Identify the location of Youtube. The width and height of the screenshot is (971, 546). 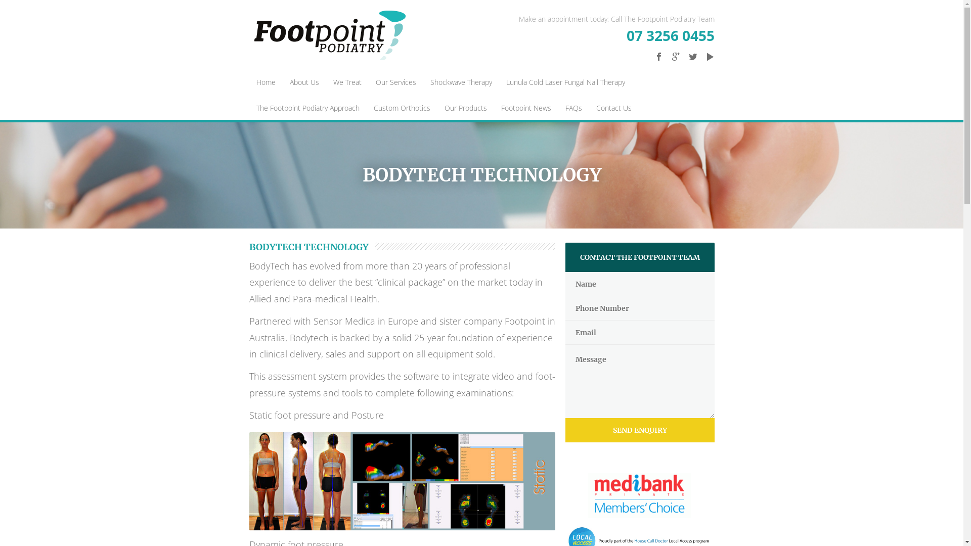
(710, 57).